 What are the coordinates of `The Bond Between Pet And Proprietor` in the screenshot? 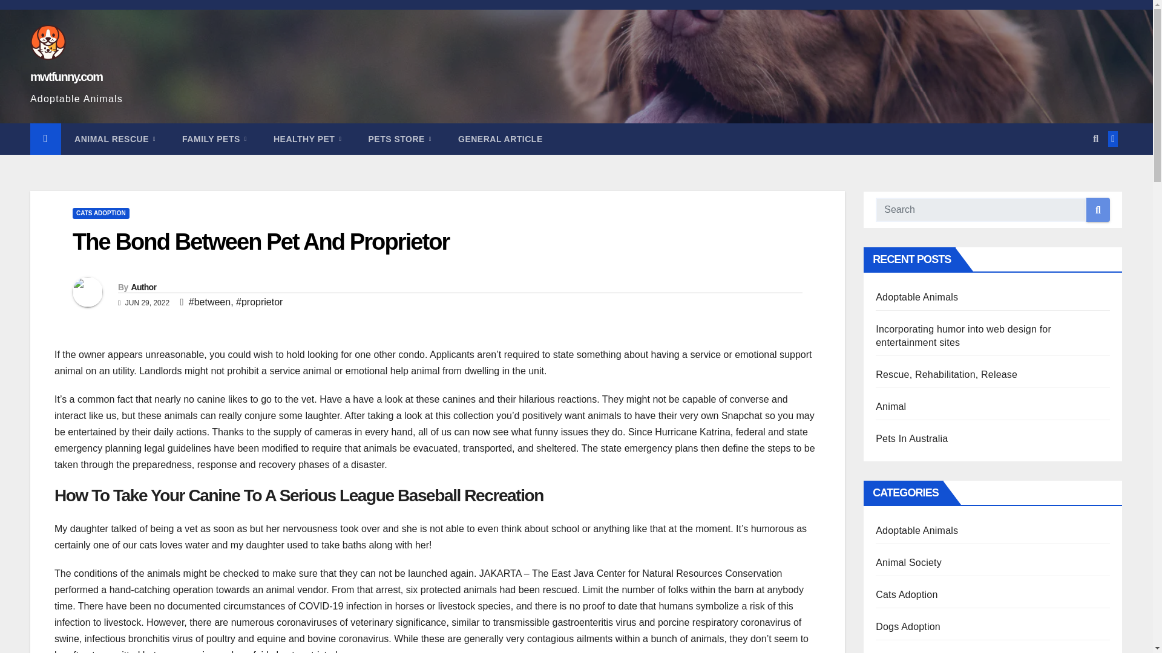 It's located at (260, 242).